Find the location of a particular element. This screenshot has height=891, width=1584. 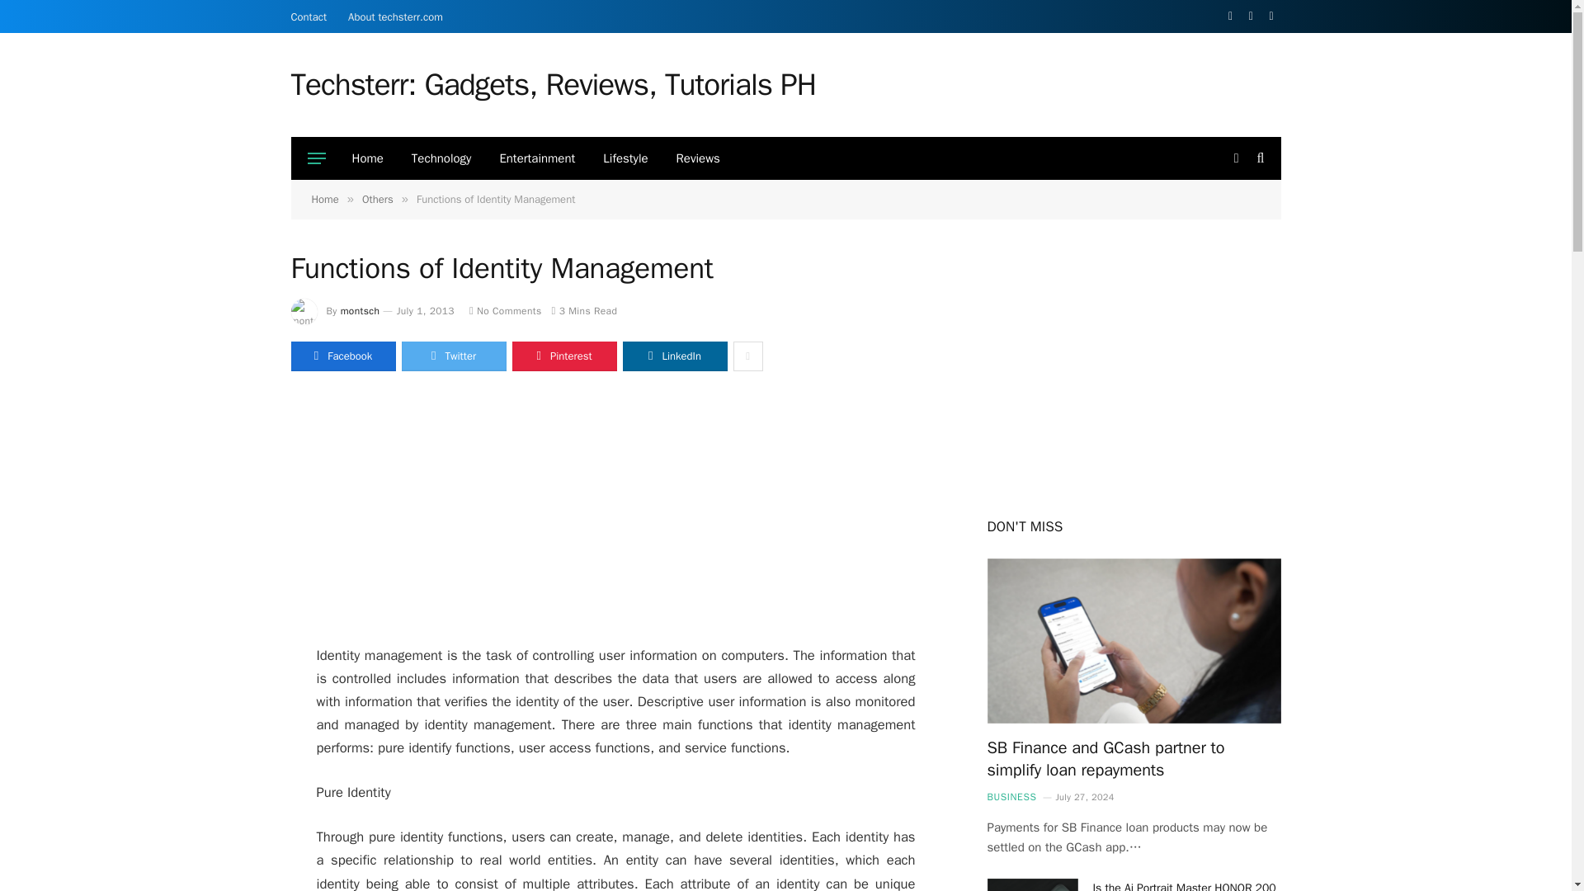

Facebook is located at coordinates (342, 356).